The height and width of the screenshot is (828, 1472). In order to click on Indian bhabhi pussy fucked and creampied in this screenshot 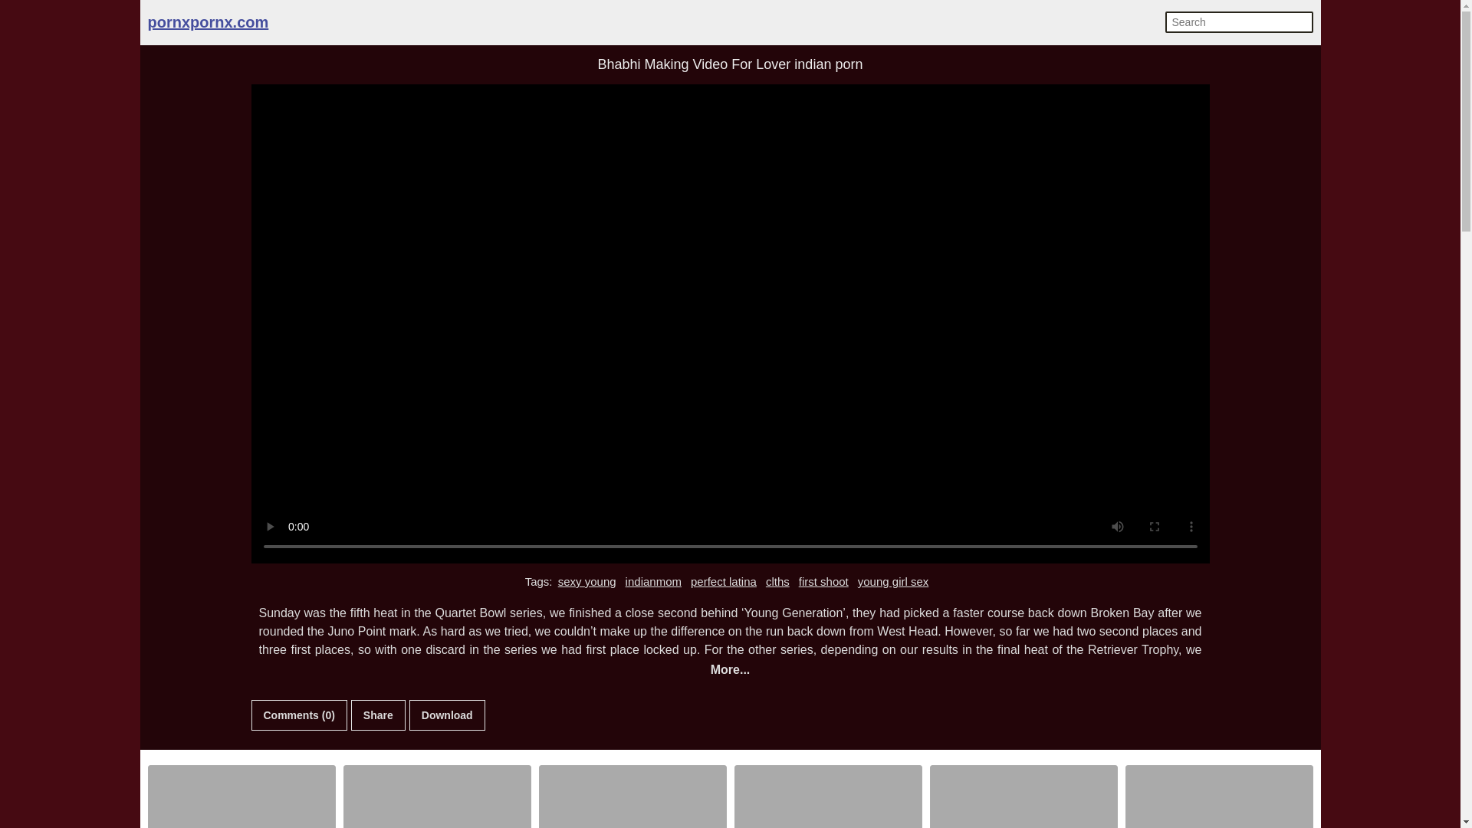, I will do `click(828, 797)`.